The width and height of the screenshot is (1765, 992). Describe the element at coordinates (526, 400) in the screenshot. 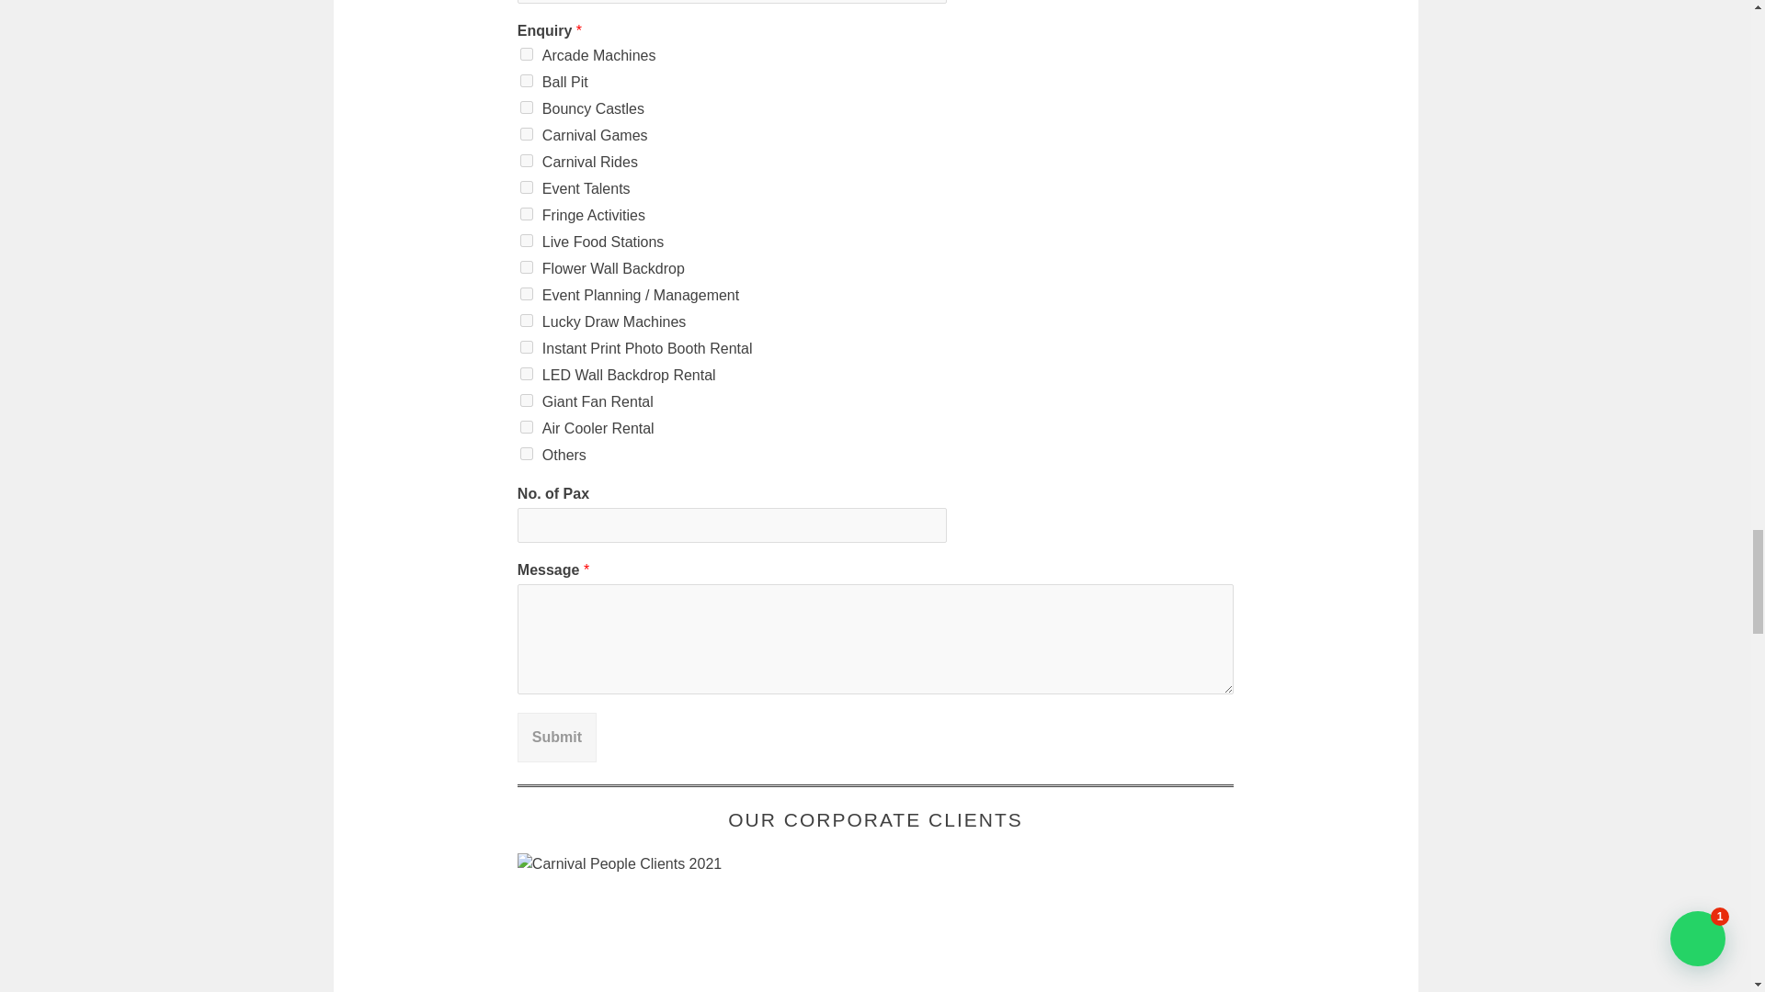

I see `Giant Fan Rental` at that location.